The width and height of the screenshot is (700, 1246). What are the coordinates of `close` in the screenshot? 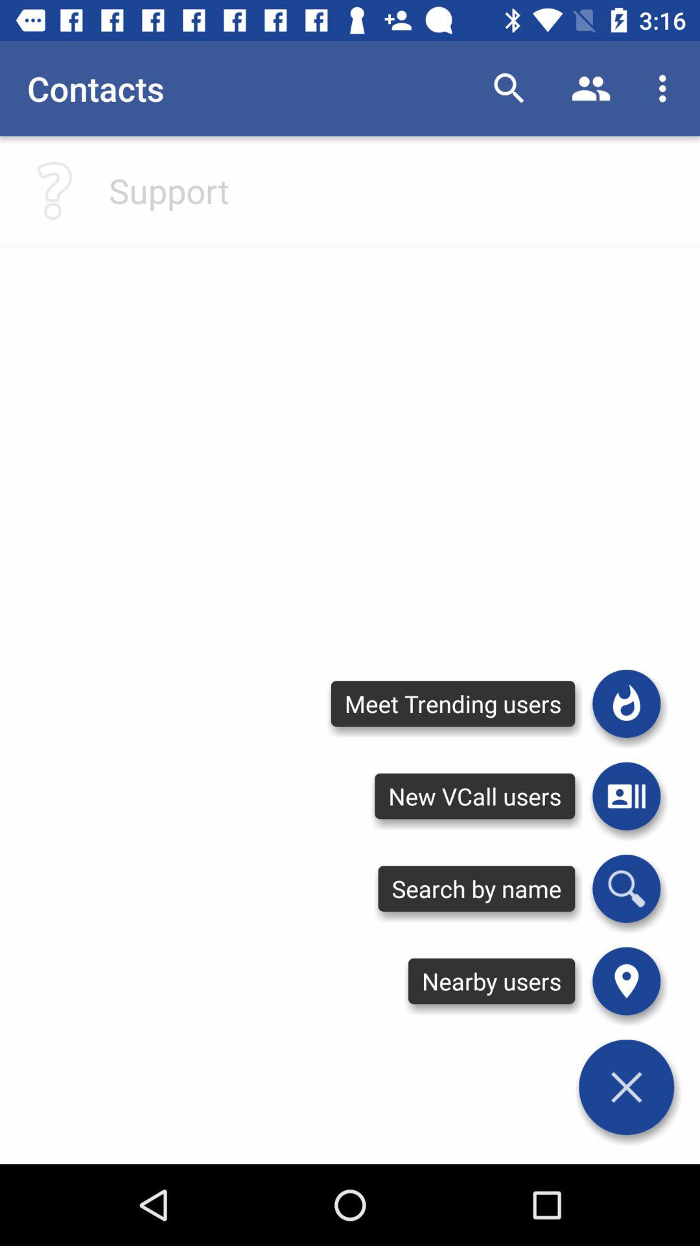 It's located at (626, 1087).